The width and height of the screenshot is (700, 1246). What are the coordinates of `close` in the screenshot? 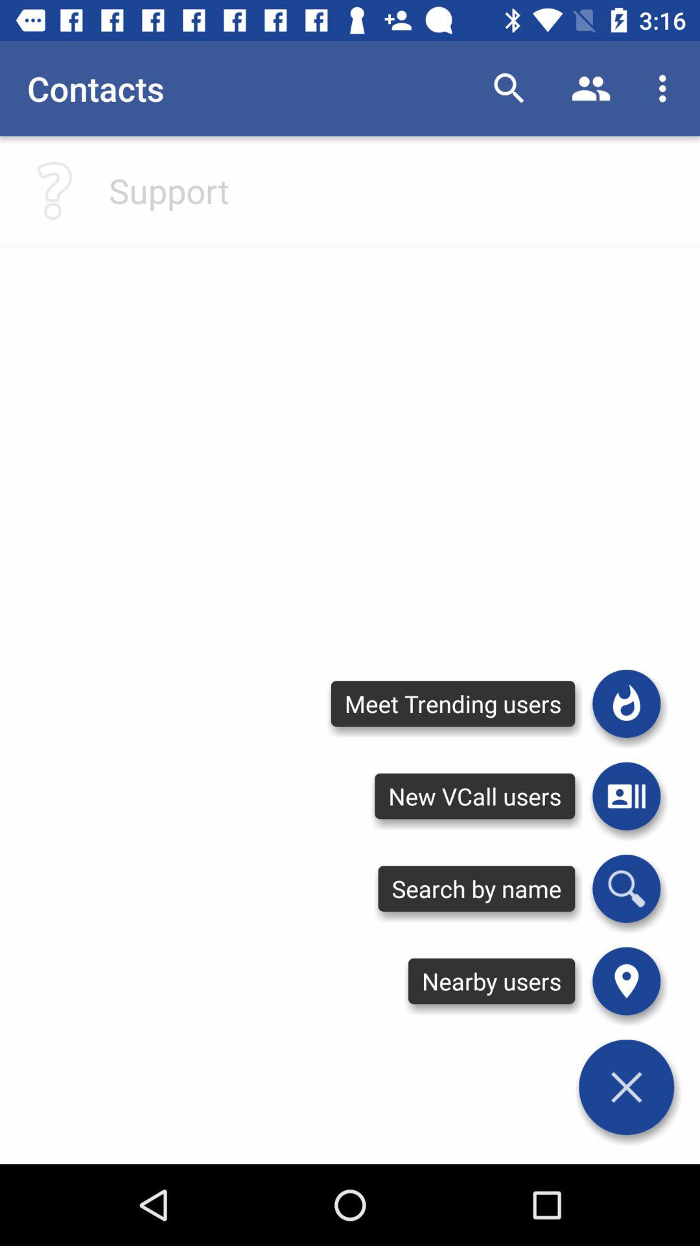 It's located at (626, 1087).